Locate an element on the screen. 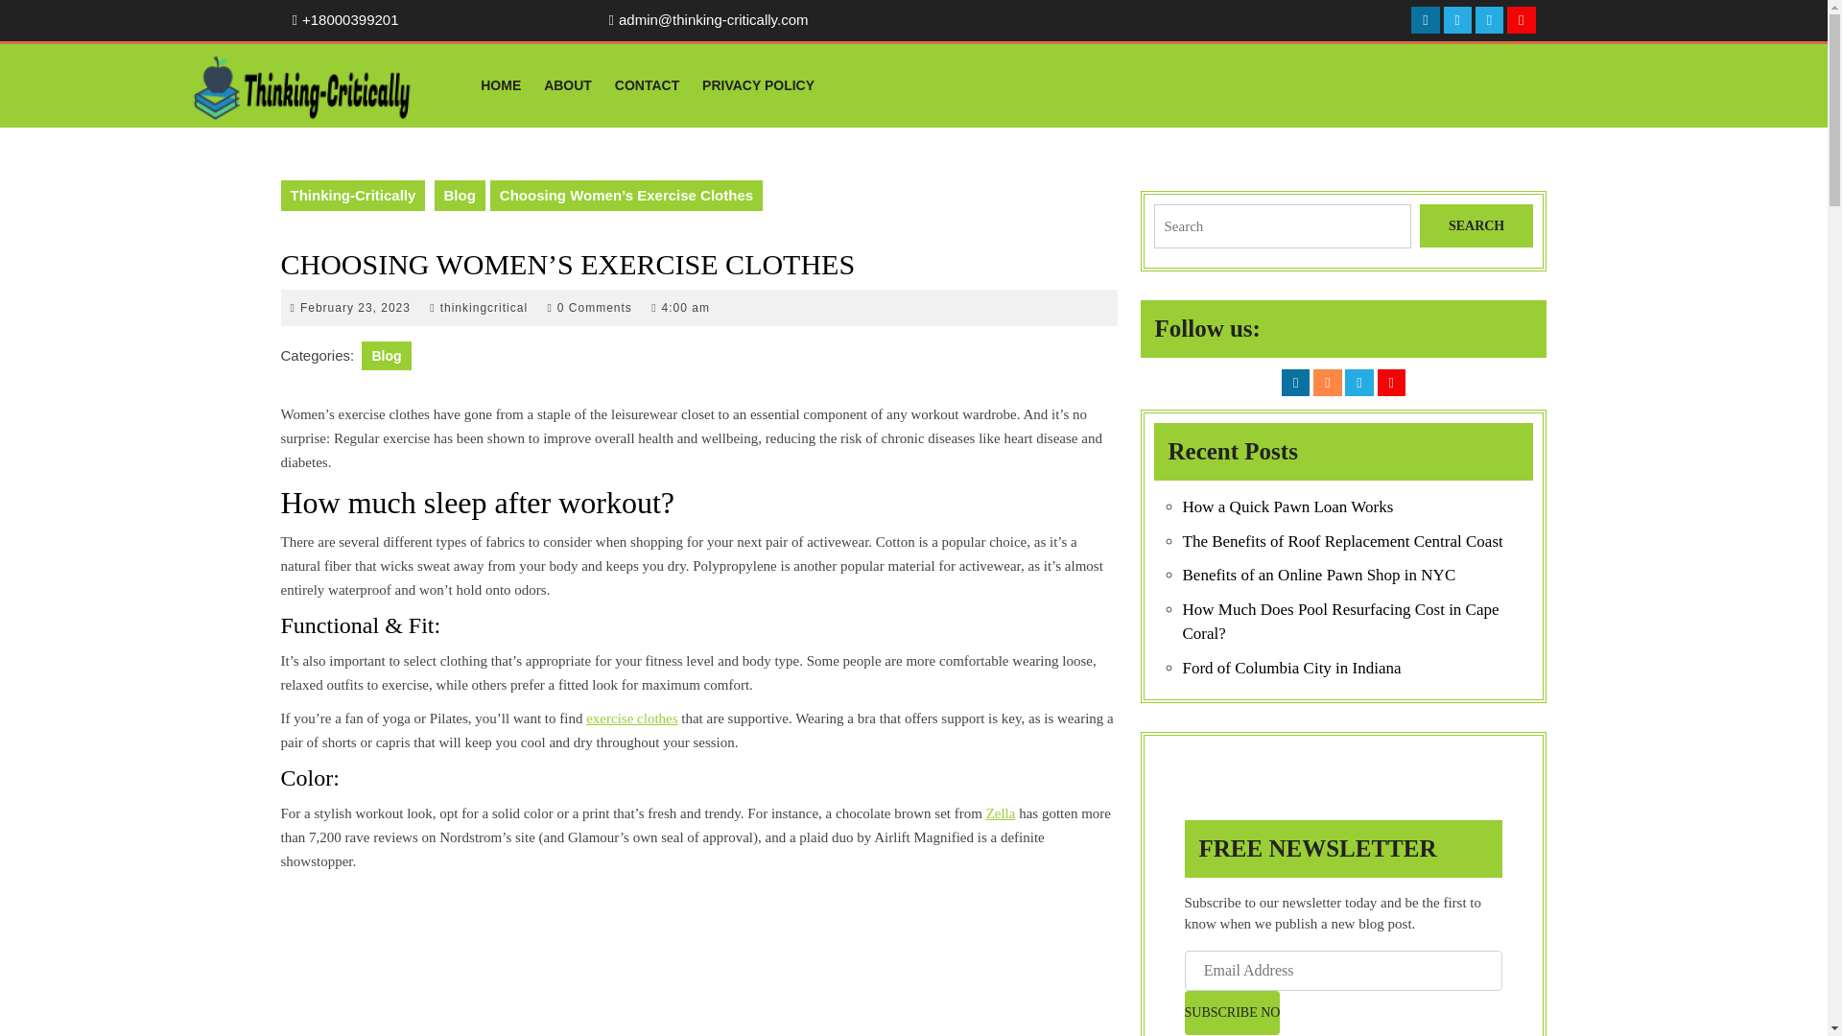 The height and width of the screenshot is (1036, 1842). PRIVACY POLICY is located at coordinates (355, 308).